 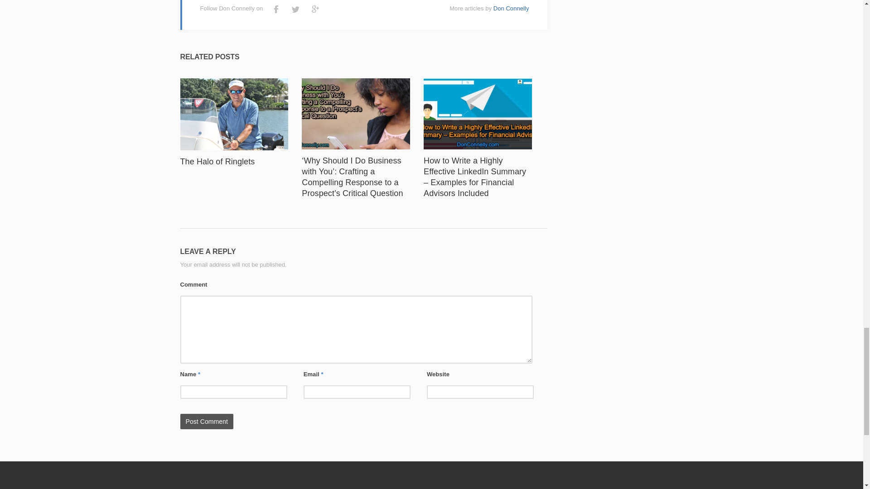 What do you see at coordinates (511, 8) in the screenshot?
I see `Don Connelly` at bounding box center [511, 8].